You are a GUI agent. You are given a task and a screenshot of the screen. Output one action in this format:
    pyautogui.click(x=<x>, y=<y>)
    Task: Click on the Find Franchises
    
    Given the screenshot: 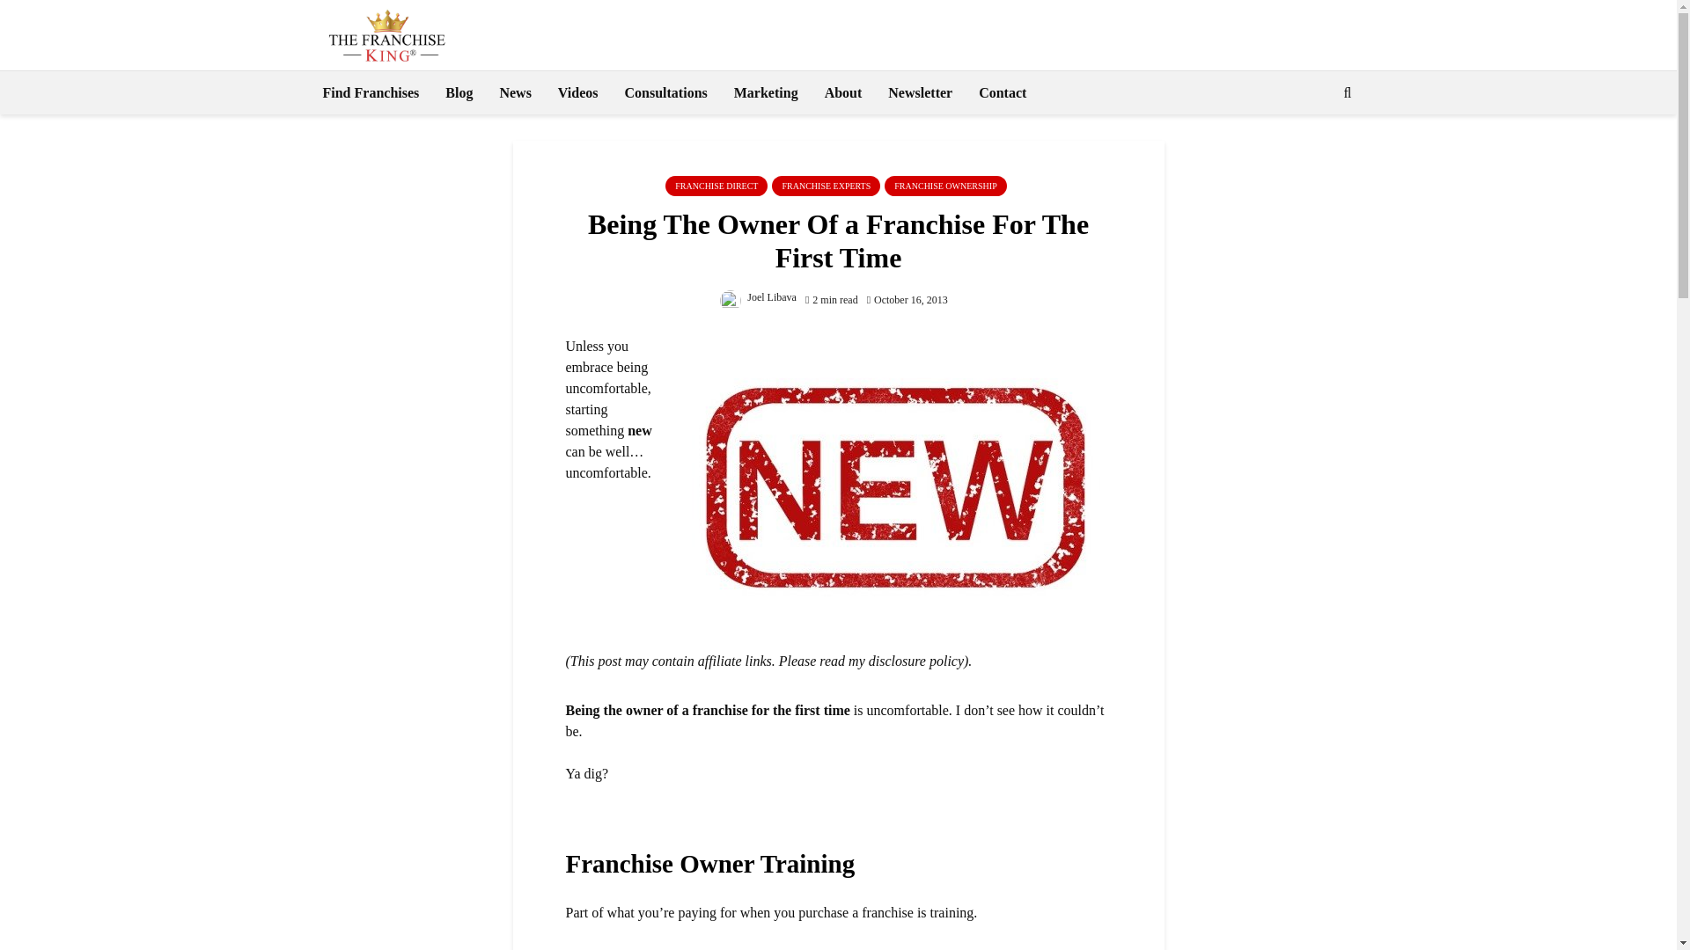 What is the action you would take?
    pyautogui.click(x=371, y=93)
    